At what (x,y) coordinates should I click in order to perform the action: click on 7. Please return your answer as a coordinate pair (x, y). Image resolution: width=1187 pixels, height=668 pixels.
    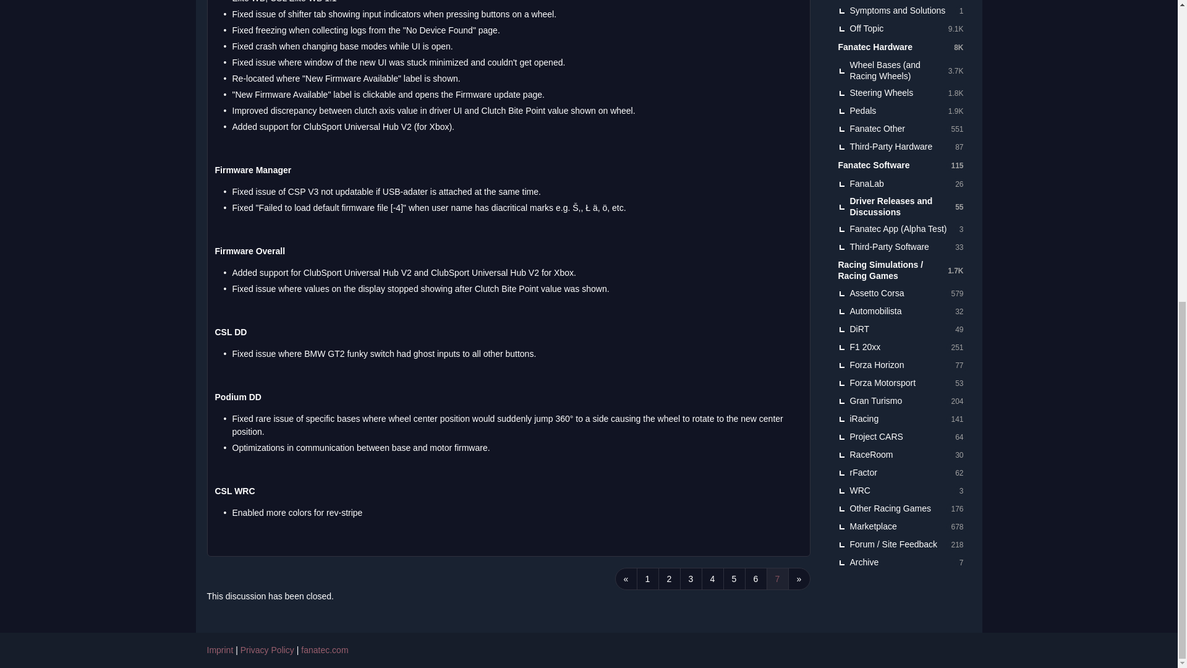
    Looking at the image, I should click on (778, 579).